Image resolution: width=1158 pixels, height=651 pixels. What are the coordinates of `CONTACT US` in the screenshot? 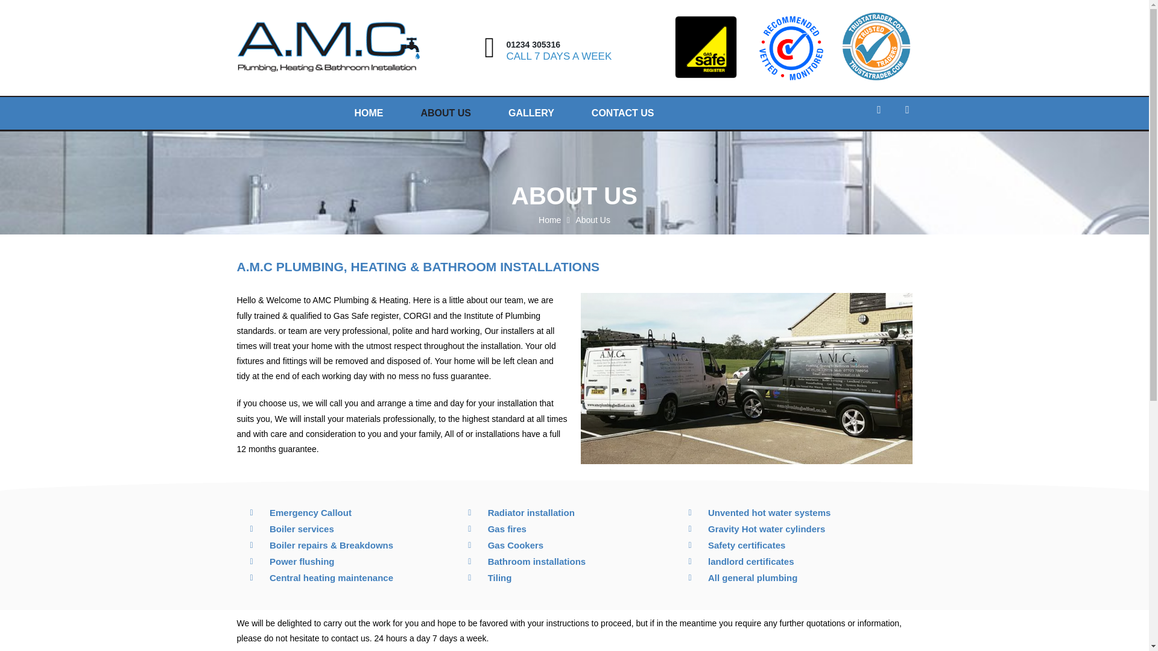 It's located at (622, 113).